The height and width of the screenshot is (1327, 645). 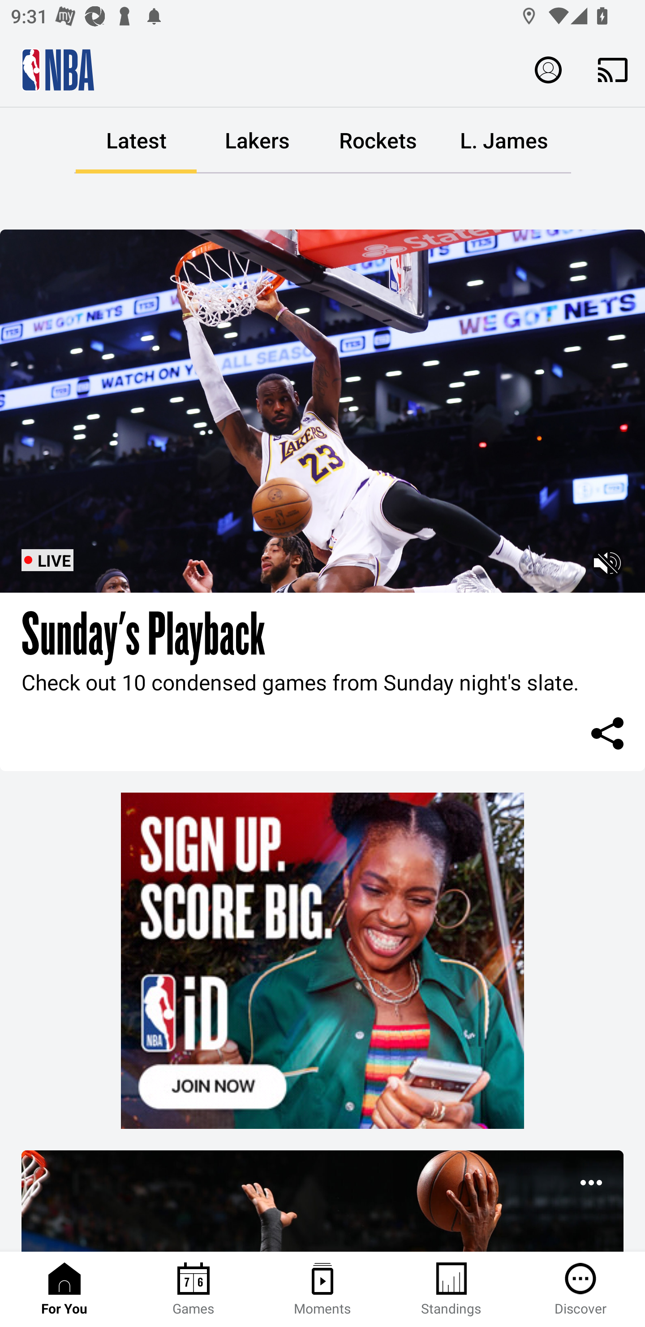 I want to click on Discover, so click(x=580, y=1289).